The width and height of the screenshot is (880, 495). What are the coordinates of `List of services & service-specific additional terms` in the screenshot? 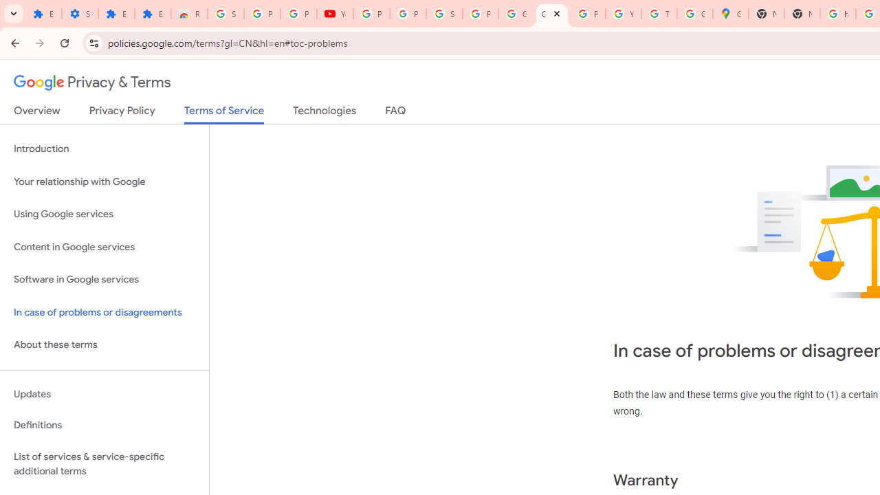 It's located at (104, 463).